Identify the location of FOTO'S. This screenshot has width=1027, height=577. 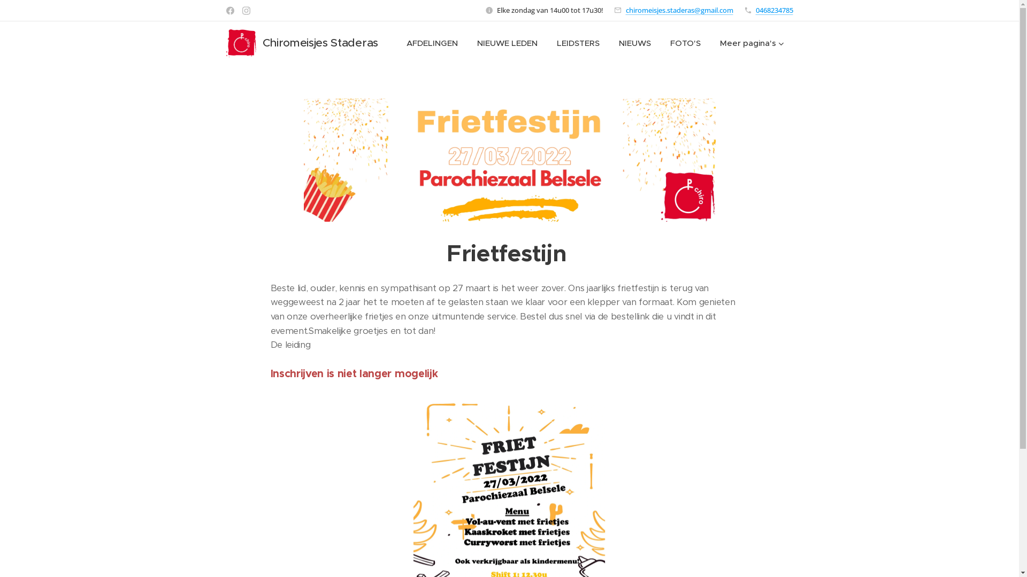
(685, 43).